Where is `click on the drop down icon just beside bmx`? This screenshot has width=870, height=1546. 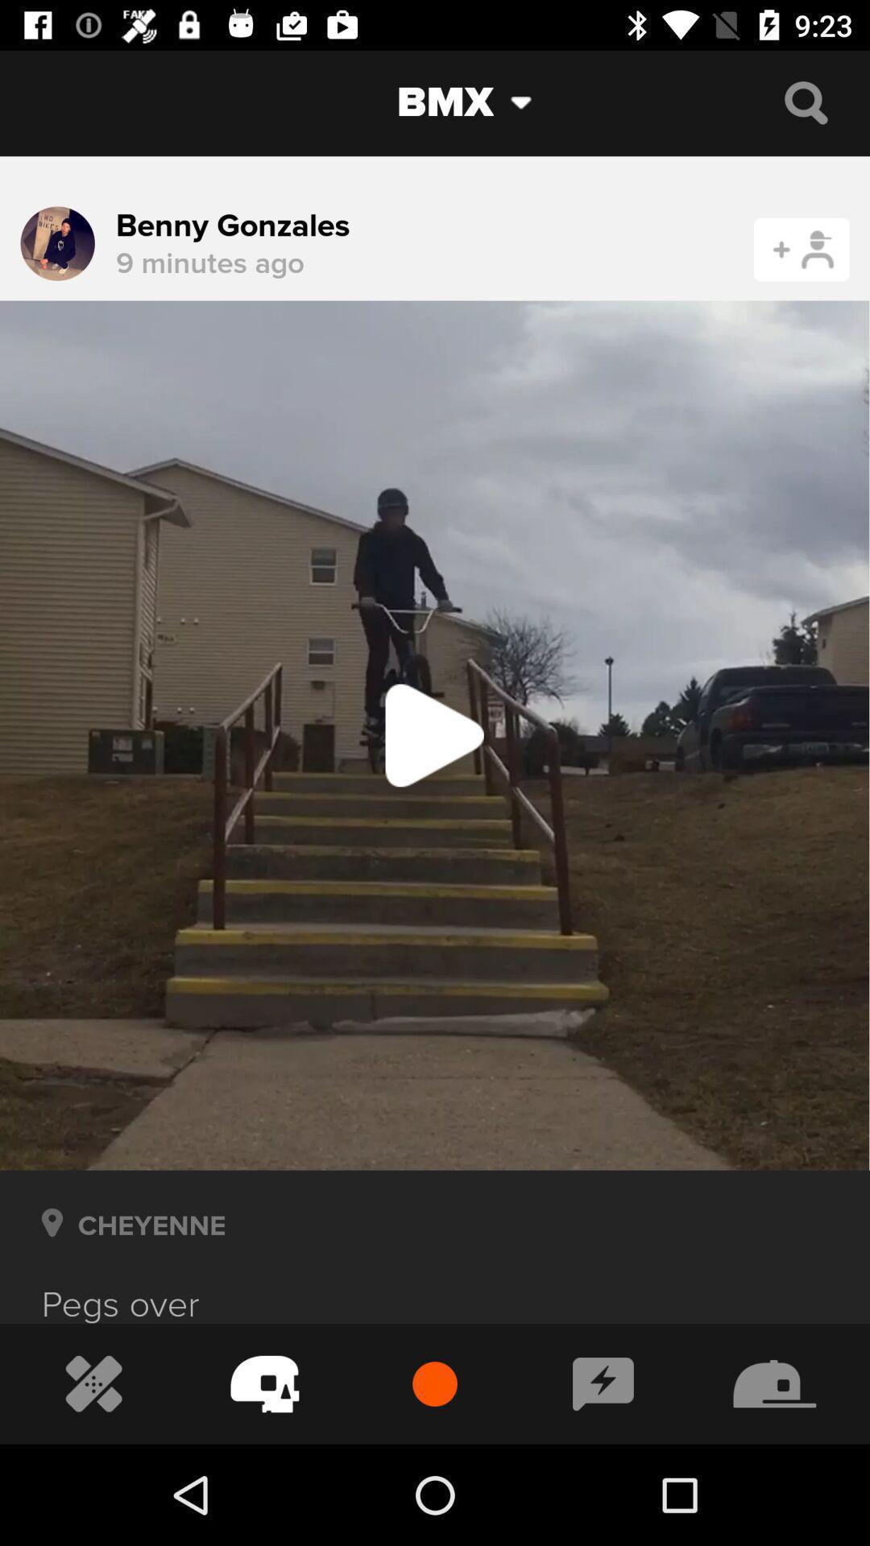 click on the drop down icon just beside bmx is located at coordinates (533, 103).